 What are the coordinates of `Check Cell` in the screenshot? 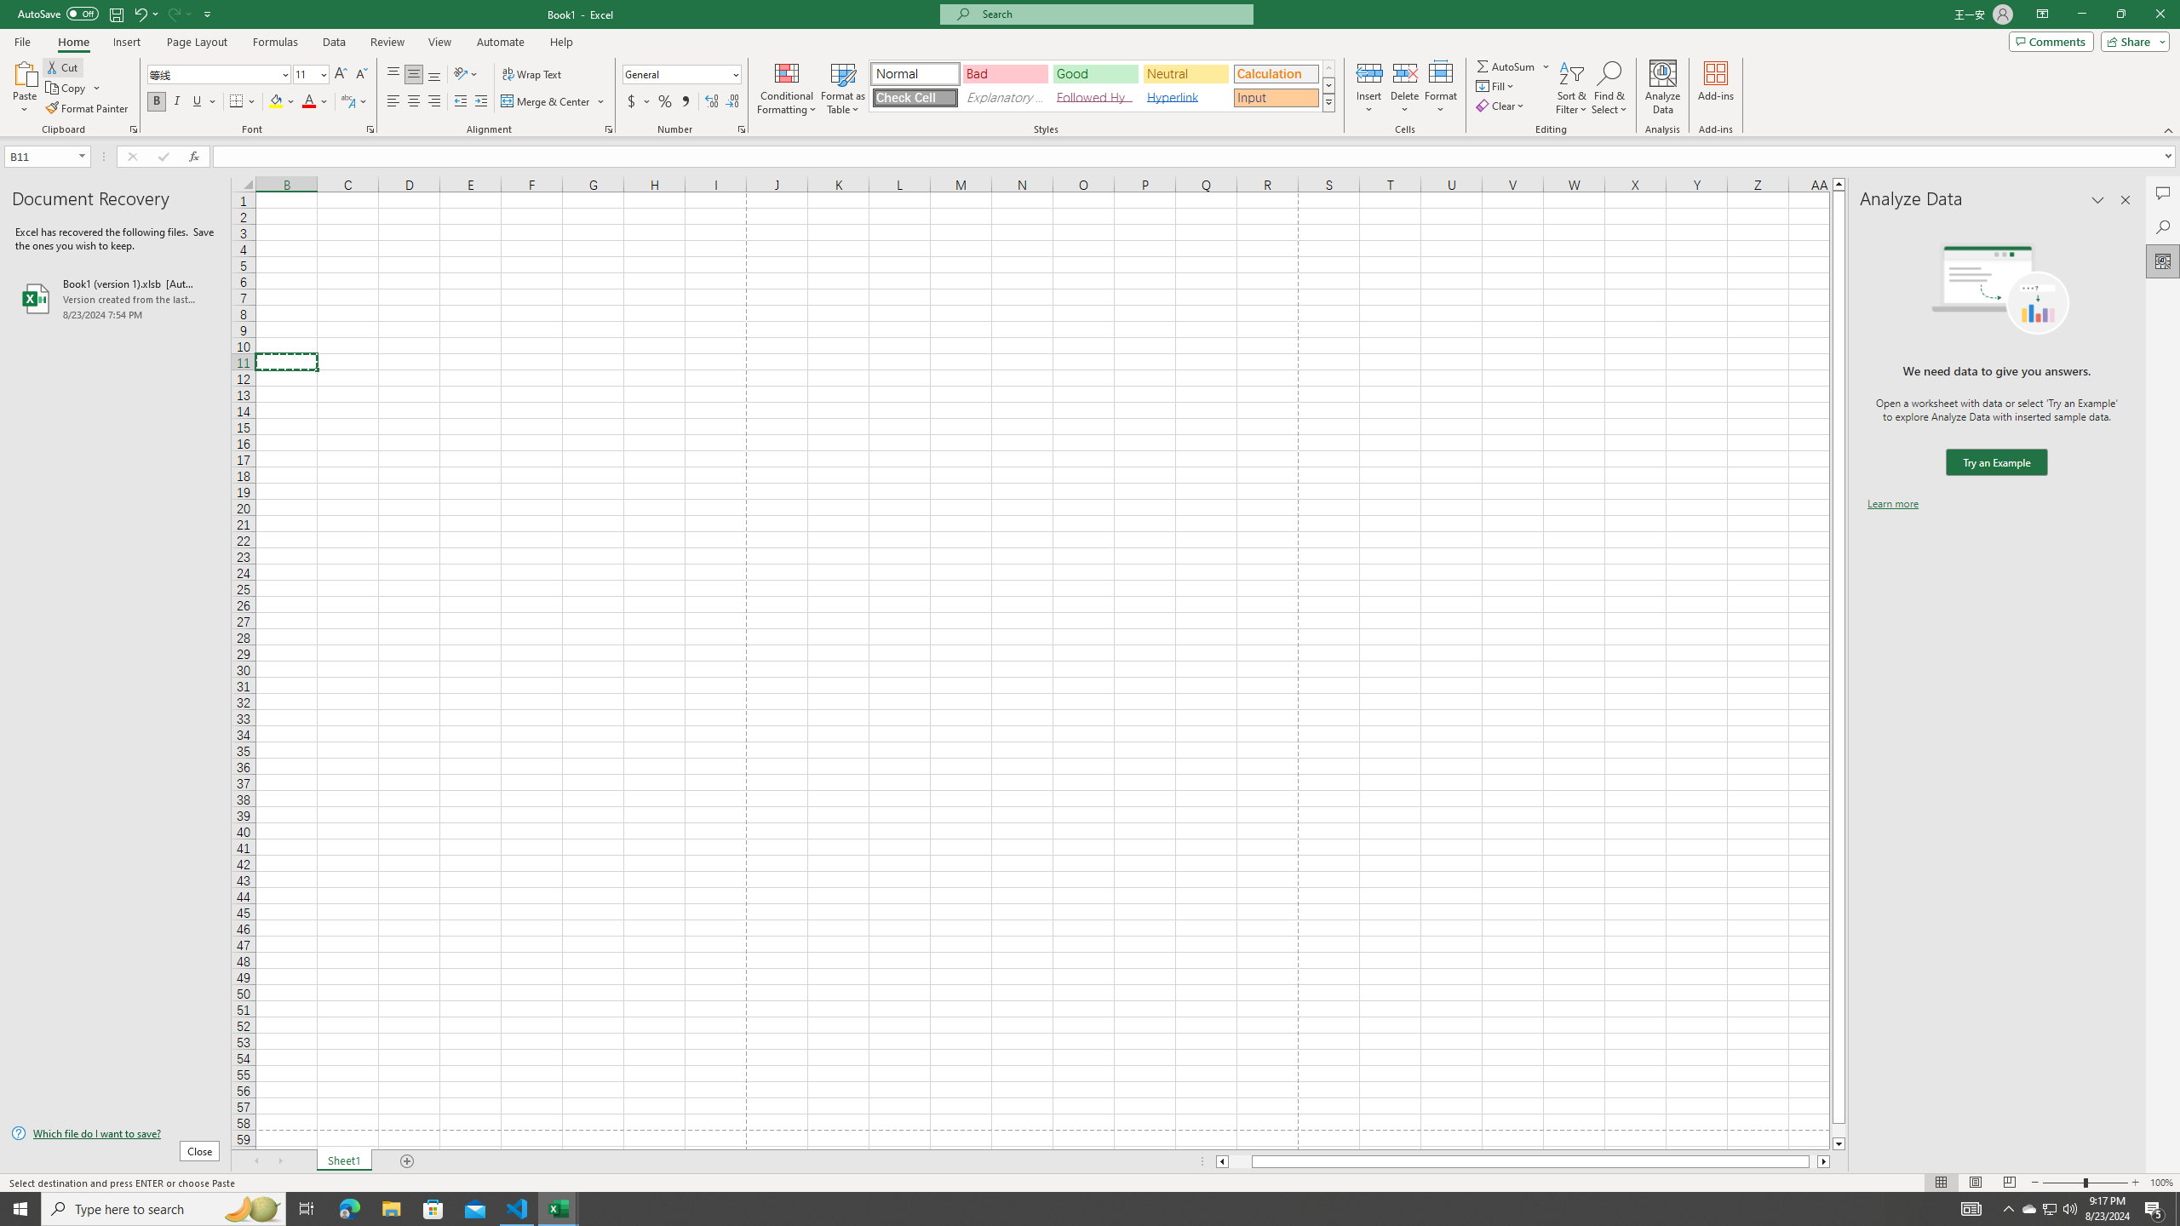 It's located at (915, 97).